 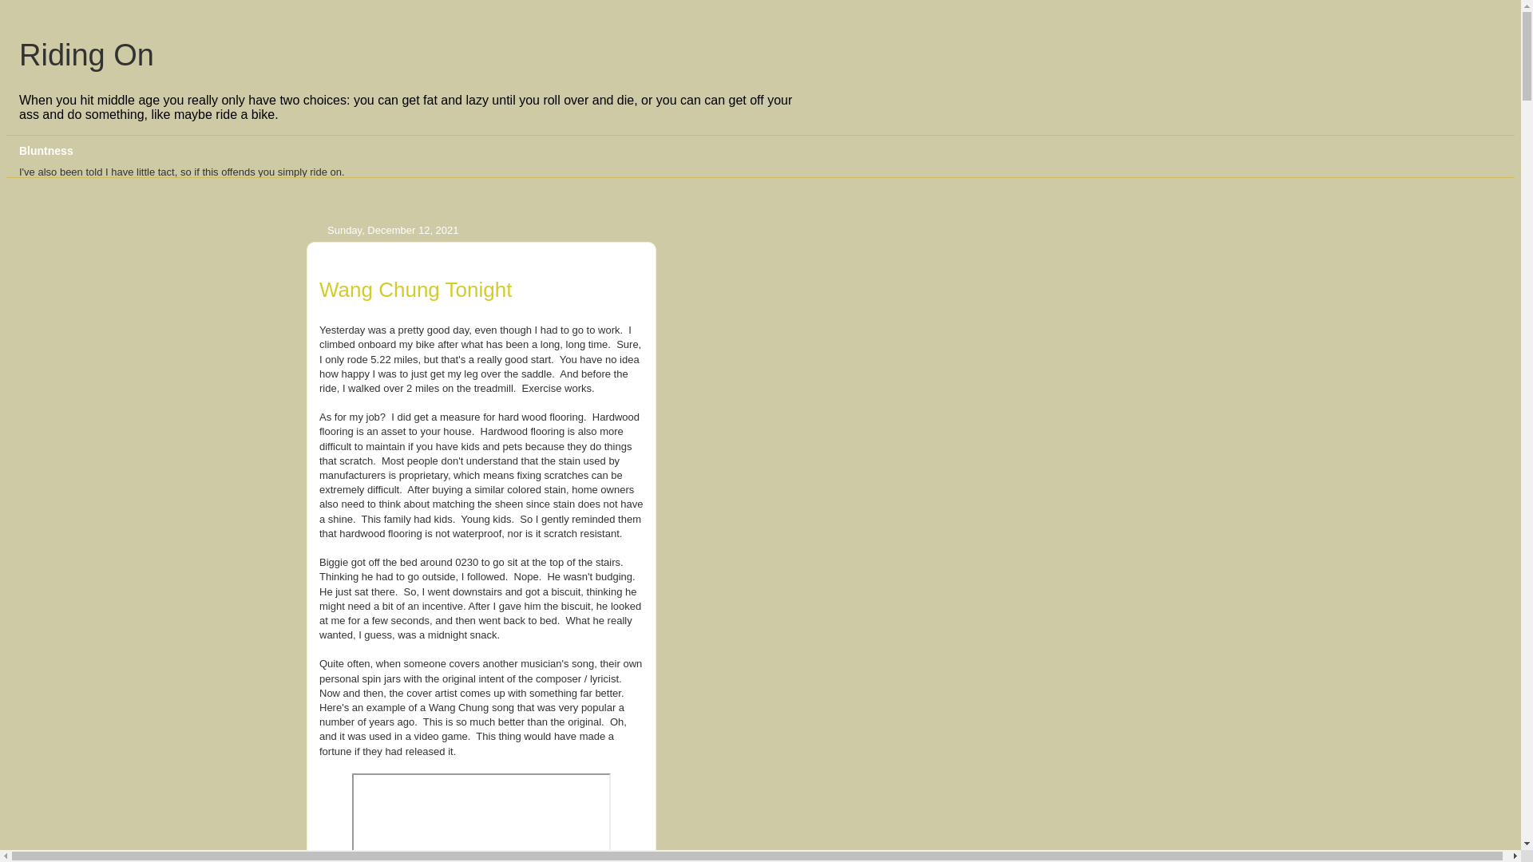 What do you see at coordinates (86, 54) in the screenshot?
I see `Riding On` at bounding box center [86, 54].